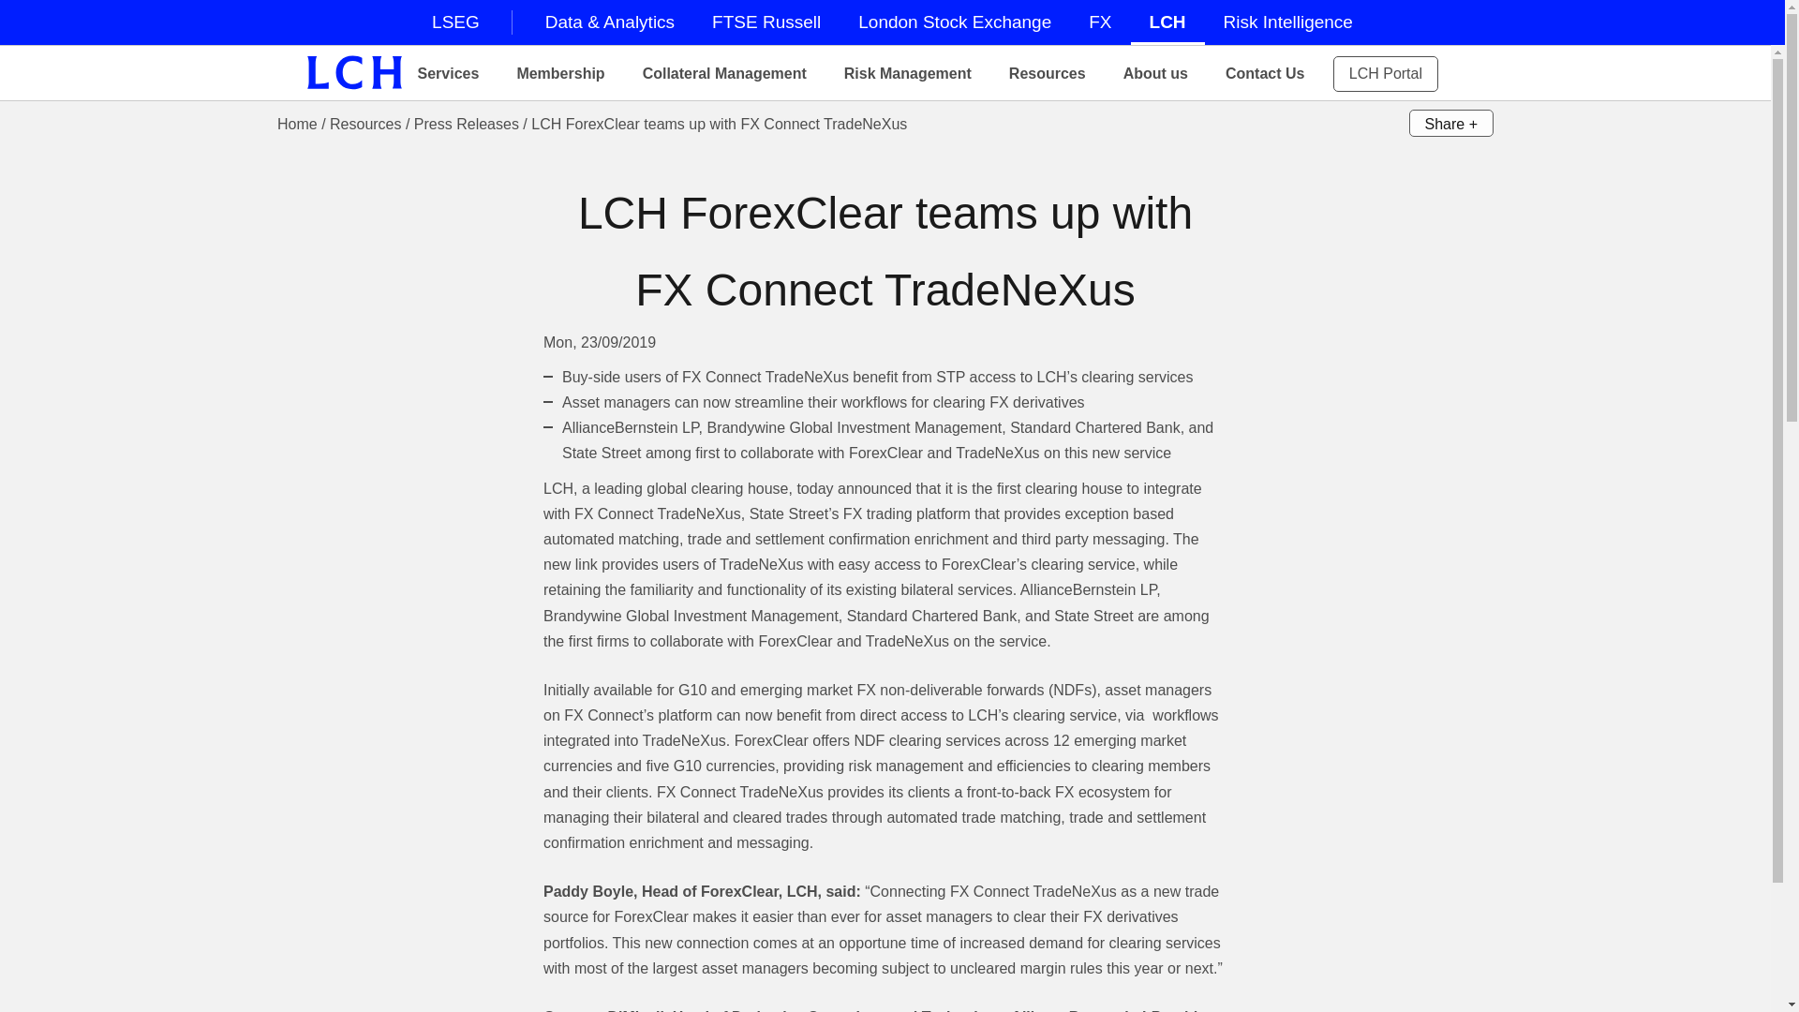 This screenshot has width=1799, height=1012. I want to click on LCH, so click(1167, 22).